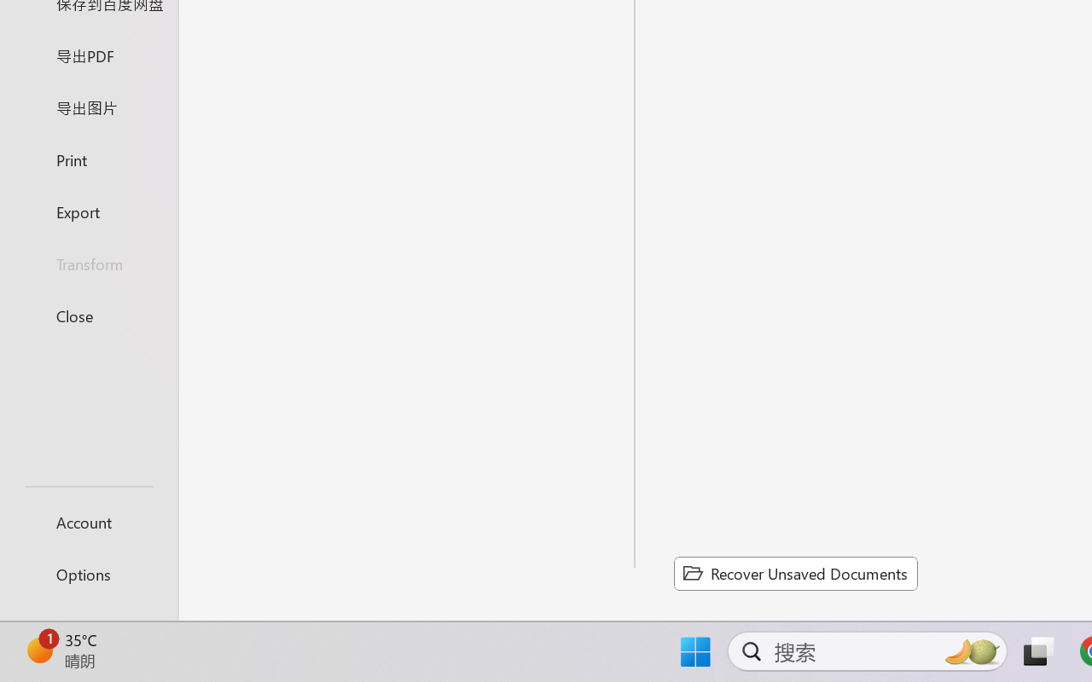  What do you see at coordinates (89, 575) in the screenshot?
I see `Options` at bounding box center [89, 575].